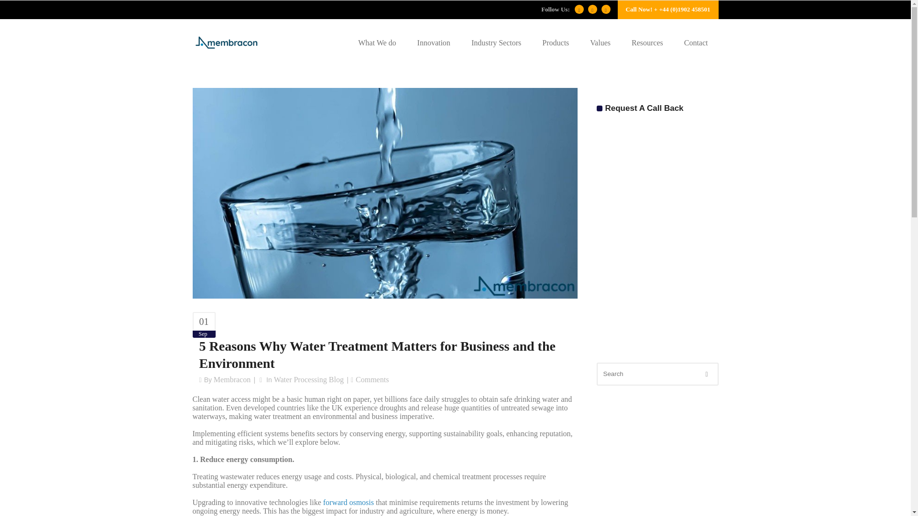  Describe the element at coordinates (433, 43) in the screenshot. I see `Innovation` at that location.